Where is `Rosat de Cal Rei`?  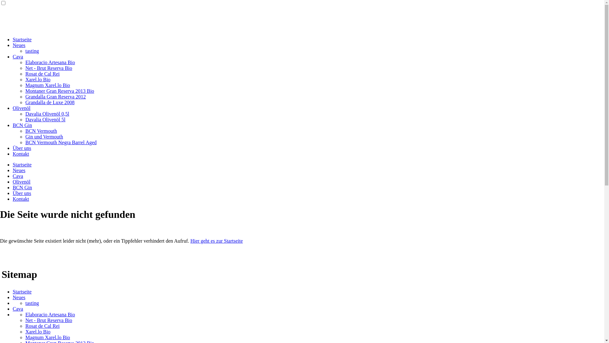
Rosat de Cal Rei is located at coordinates (43, 326).